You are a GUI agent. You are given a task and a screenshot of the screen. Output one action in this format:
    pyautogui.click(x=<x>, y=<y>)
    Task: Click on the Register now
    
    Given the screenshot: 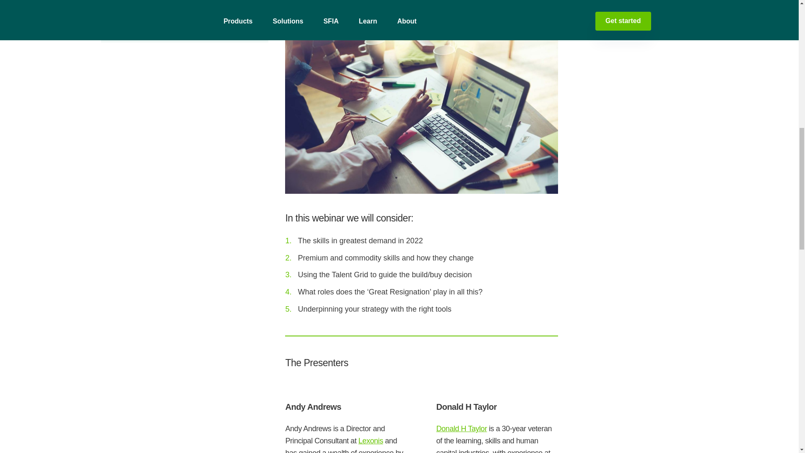 What is the action you would take?
    pyautogui.click(x=178, y=4)
    